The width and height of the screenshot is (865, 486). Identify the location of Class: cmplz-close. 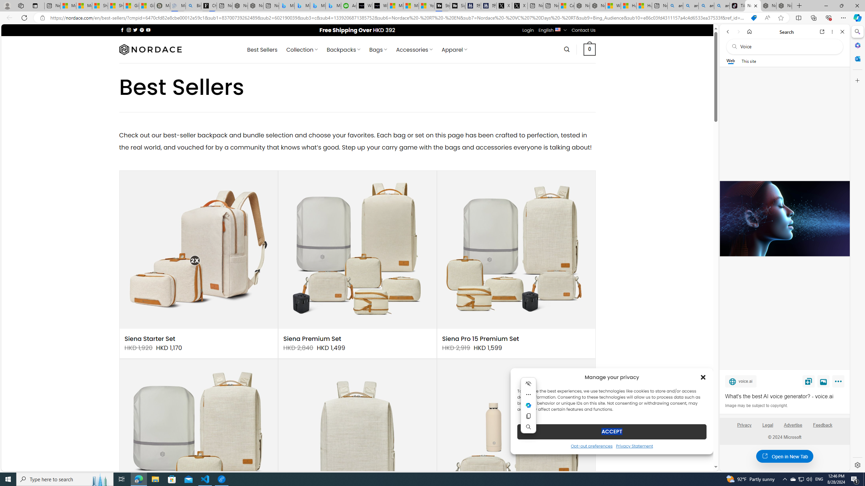
(703, 377).